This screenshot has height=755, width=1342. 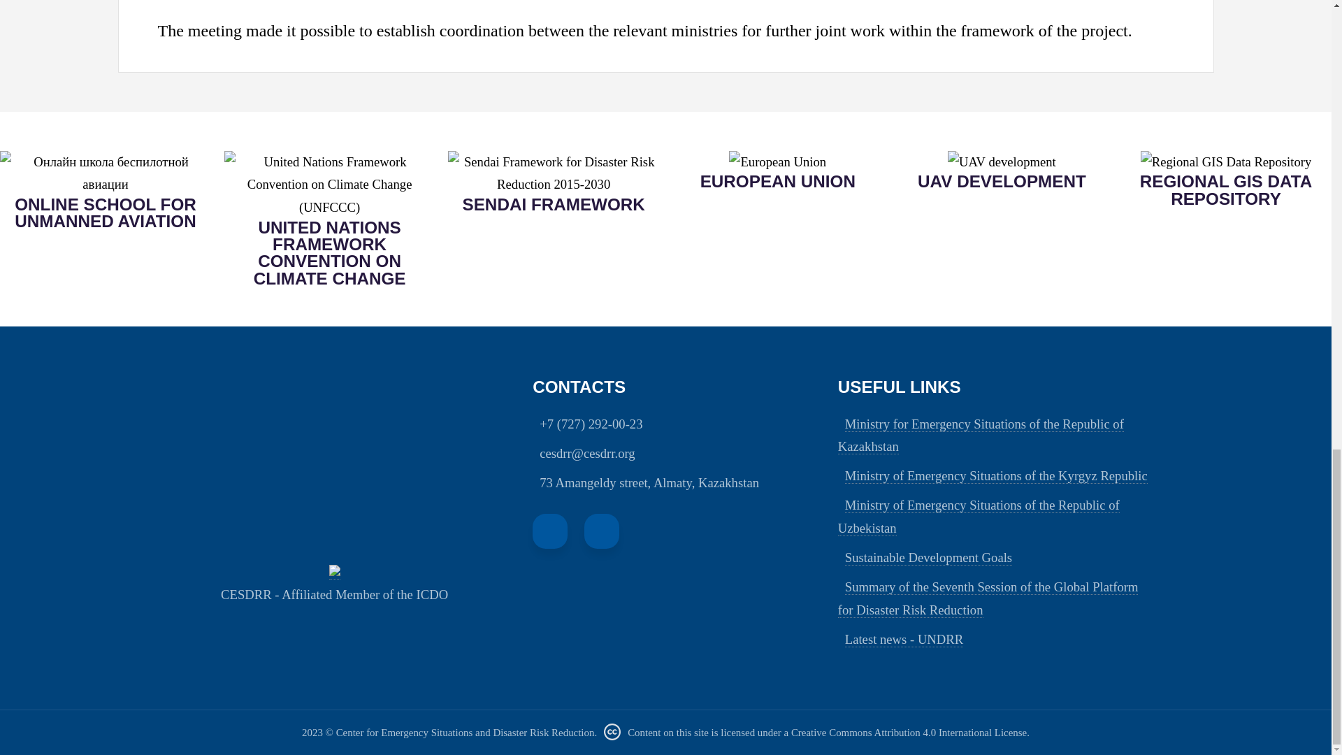 What do you see at coordinates (1002, 182) in the screenshot?
I see `UAV DEVELOPMENT` at bounding box center [1002, 182].